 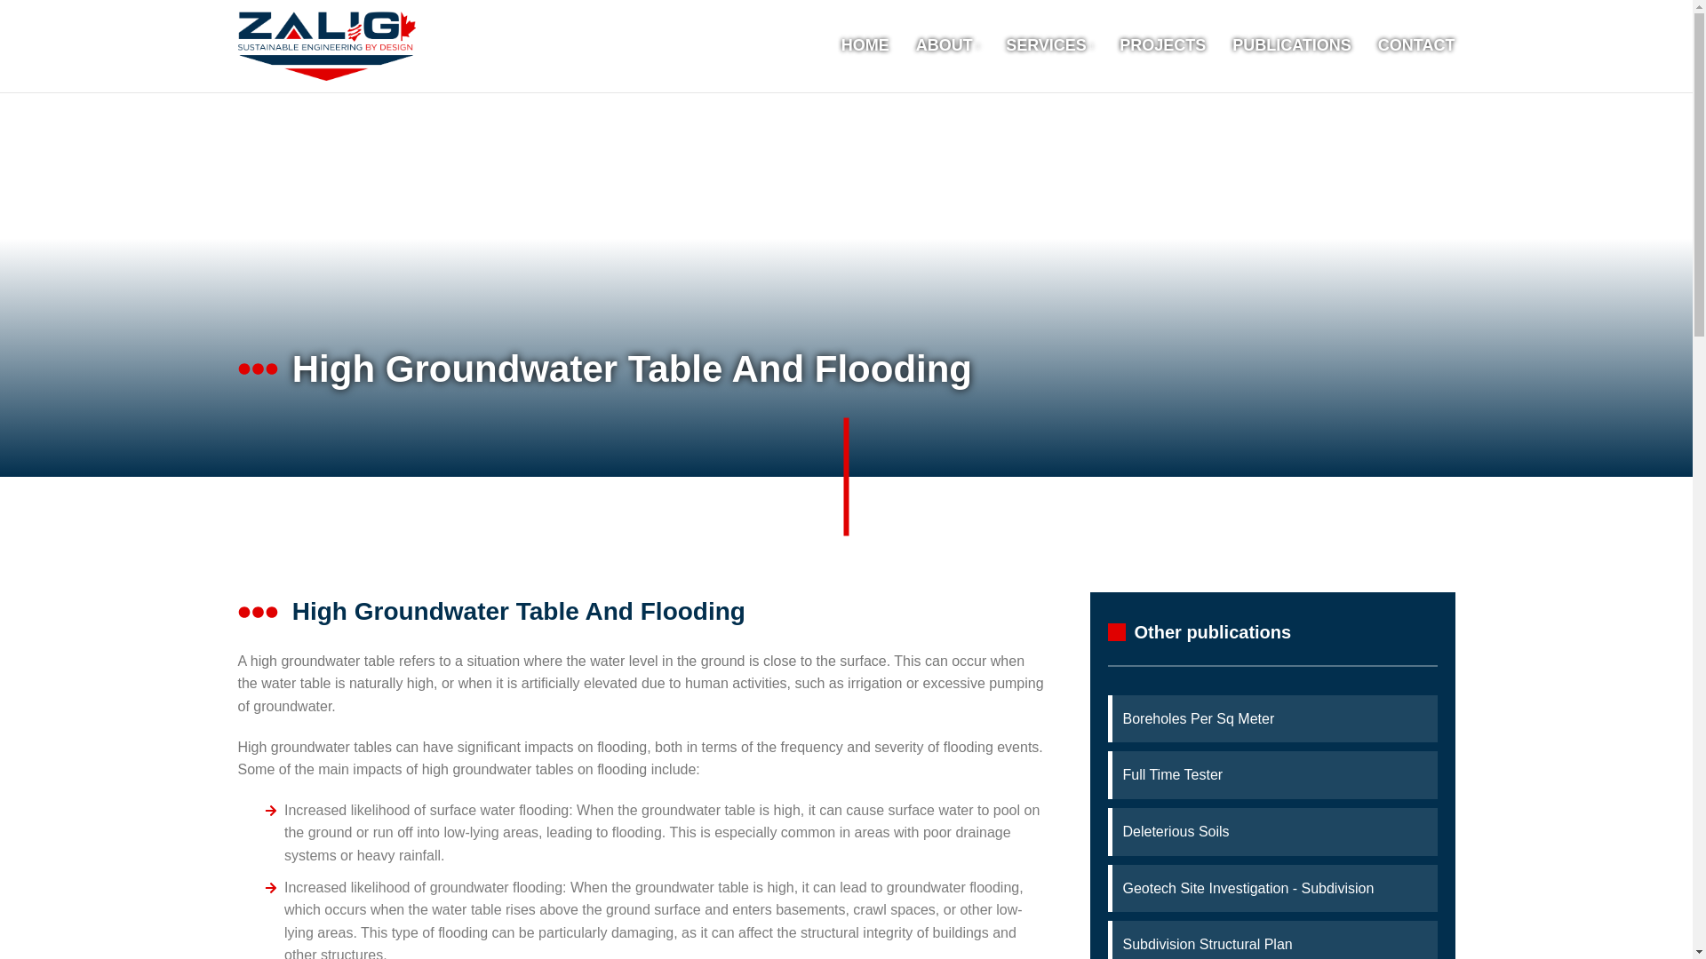 What do you see at coordinates (1274, 832) in the screenshot?
I see `Deleterious Soils` at bounding box center [1274, 832].